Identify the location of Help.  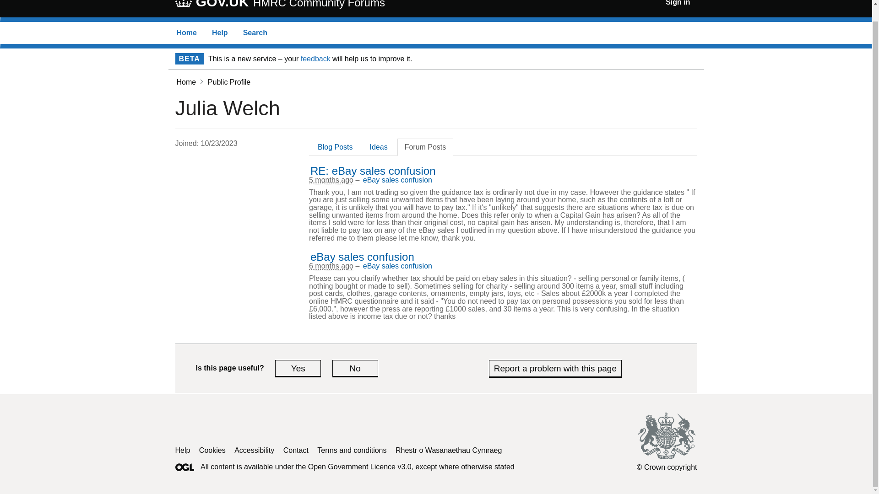
(220, 32).